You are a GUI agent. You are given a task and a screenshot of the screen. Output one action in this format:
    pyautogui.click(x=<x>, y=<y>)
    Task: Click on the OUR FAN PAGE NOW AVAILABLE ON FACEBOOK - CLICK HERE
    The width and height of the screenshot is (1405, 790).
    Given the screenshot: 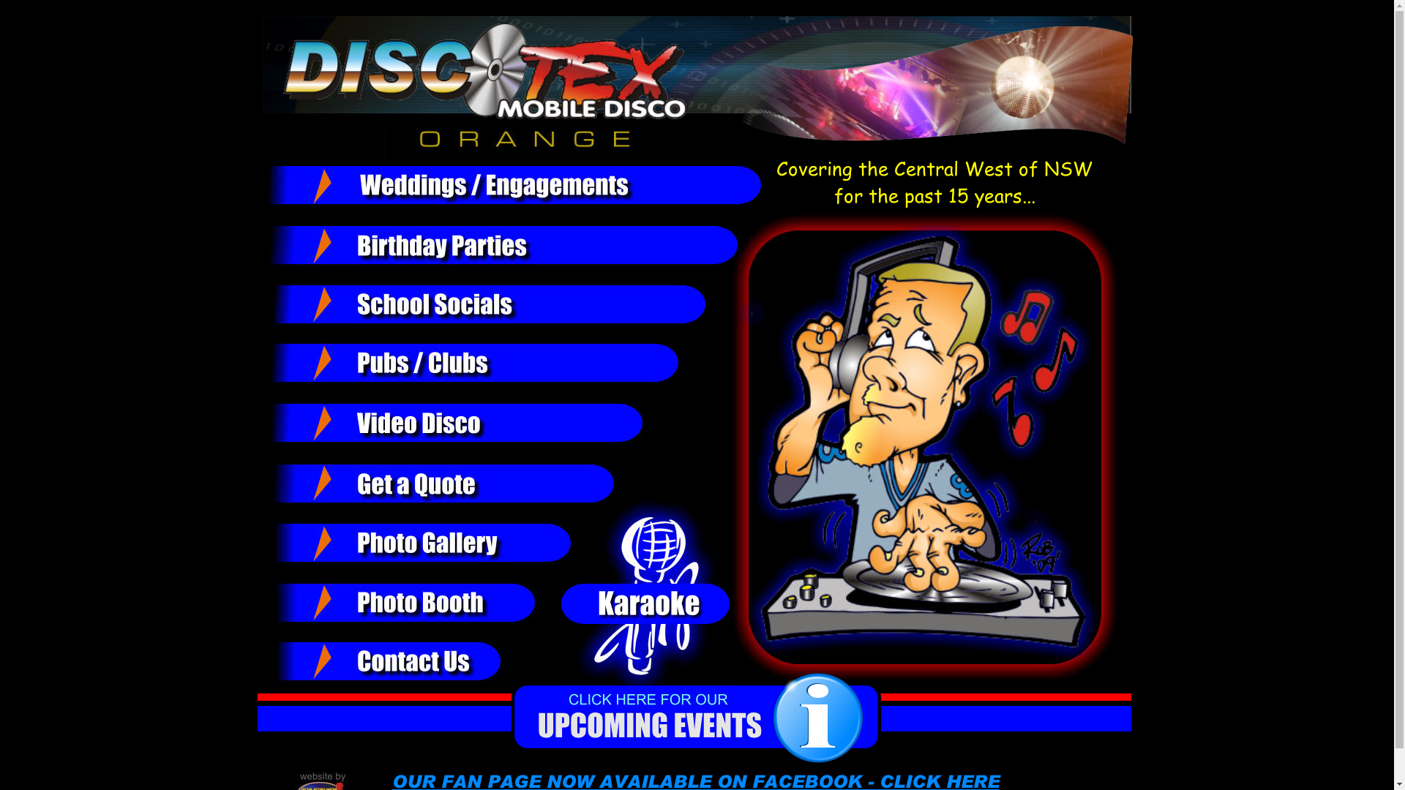 What is the action you would take?
    pyautogui.click(x=696, y=775)
    